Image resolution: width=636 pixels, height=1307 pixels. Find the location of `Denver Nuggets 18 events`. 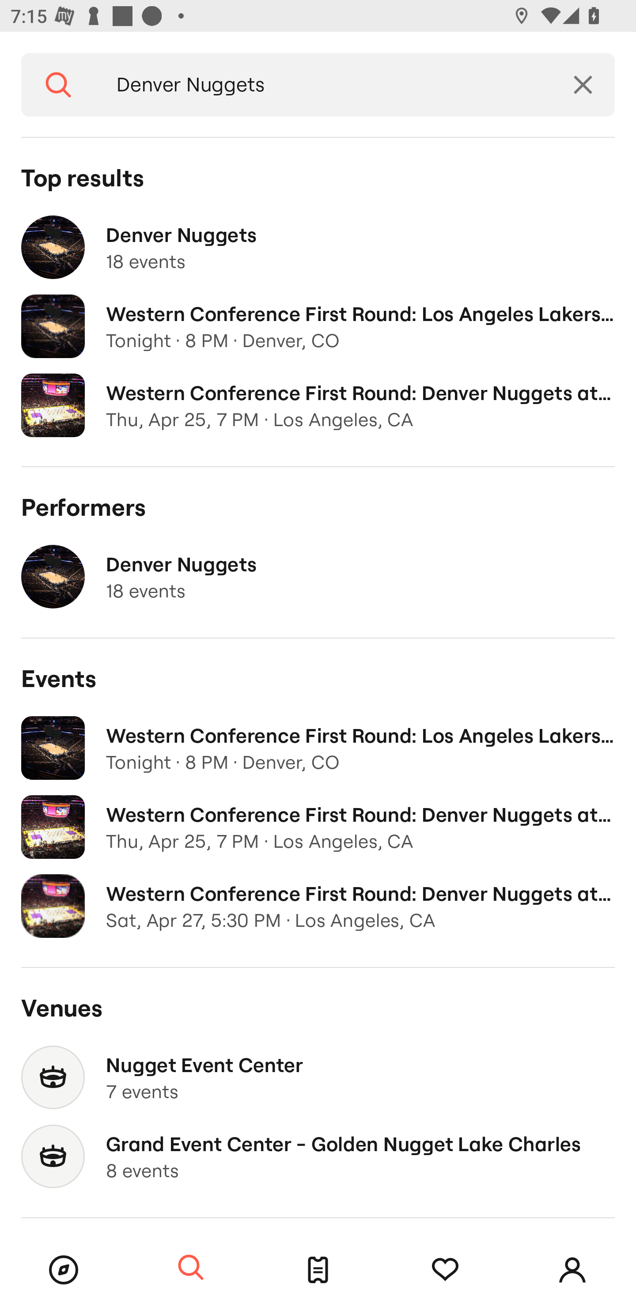

Denver Nuggets 18 events is located at coordinates (318, 247).